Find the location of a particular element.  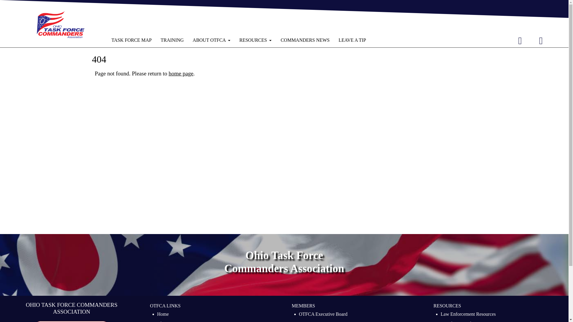

TASK FORCE MAP is located at coordinates (131, 40).